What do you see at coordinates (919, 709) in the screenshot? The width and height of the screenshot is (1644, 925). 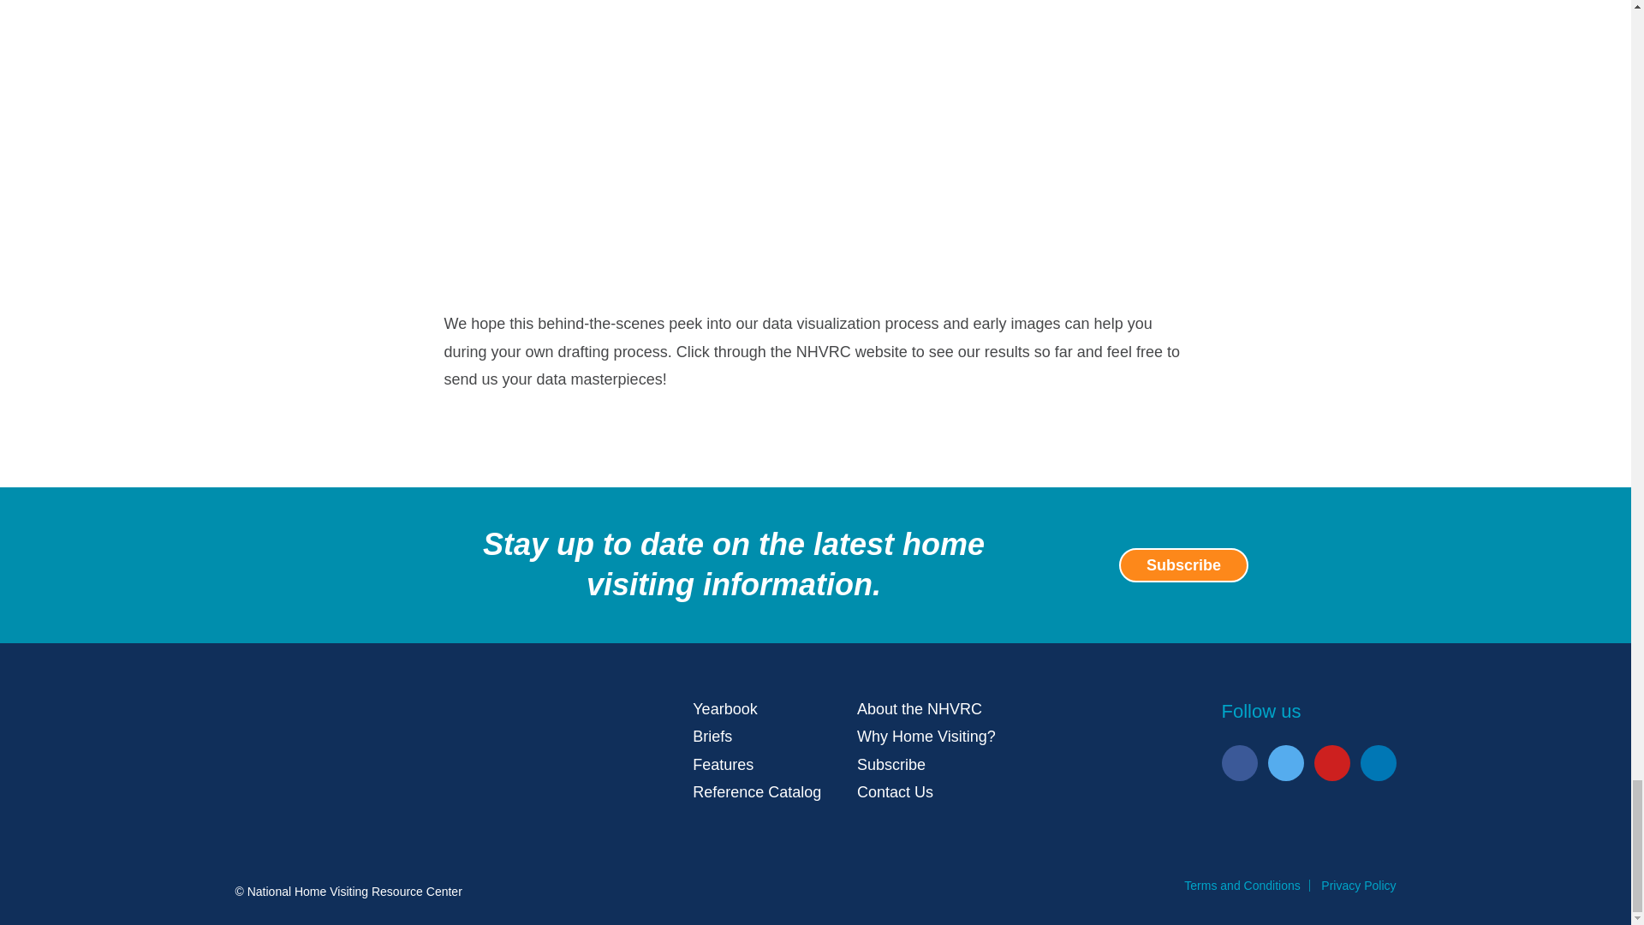 I see `About the NHVRC` at bounding box center [919, 709].